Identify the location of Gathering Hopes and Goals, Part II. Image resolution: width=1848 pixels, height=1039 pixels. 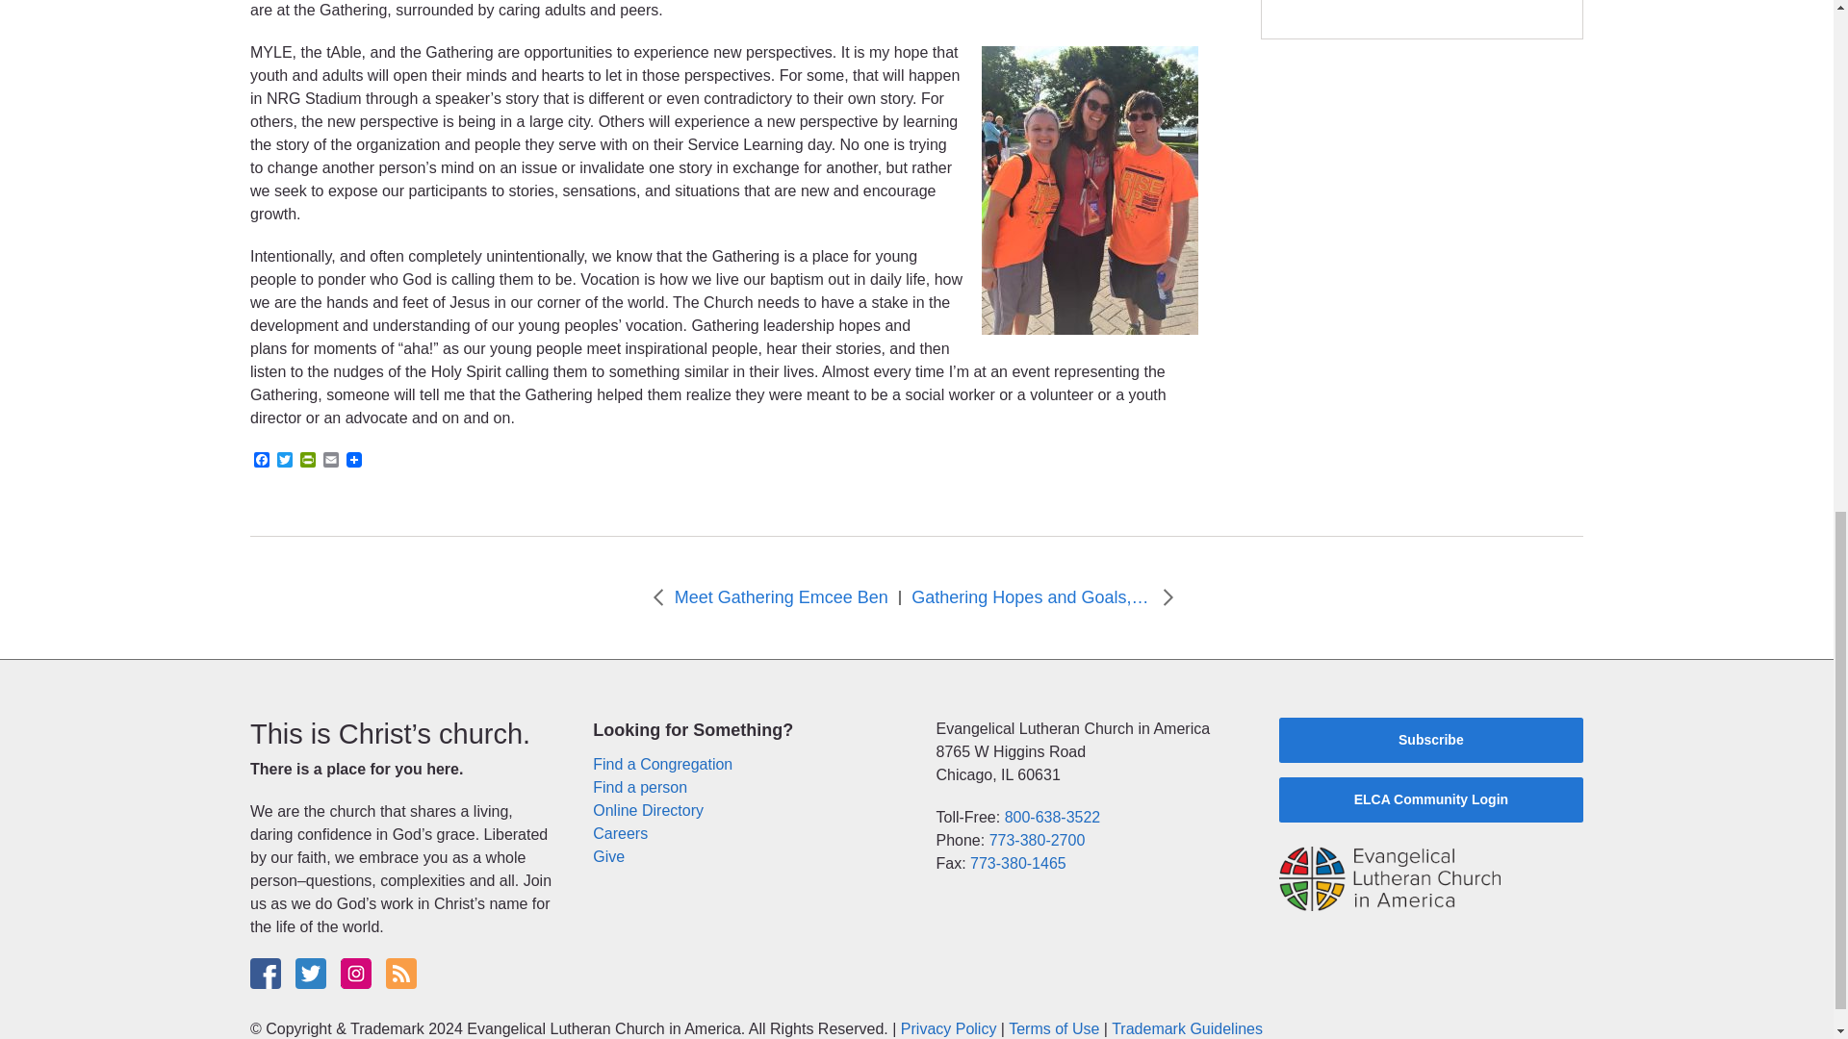
(1031, 598).